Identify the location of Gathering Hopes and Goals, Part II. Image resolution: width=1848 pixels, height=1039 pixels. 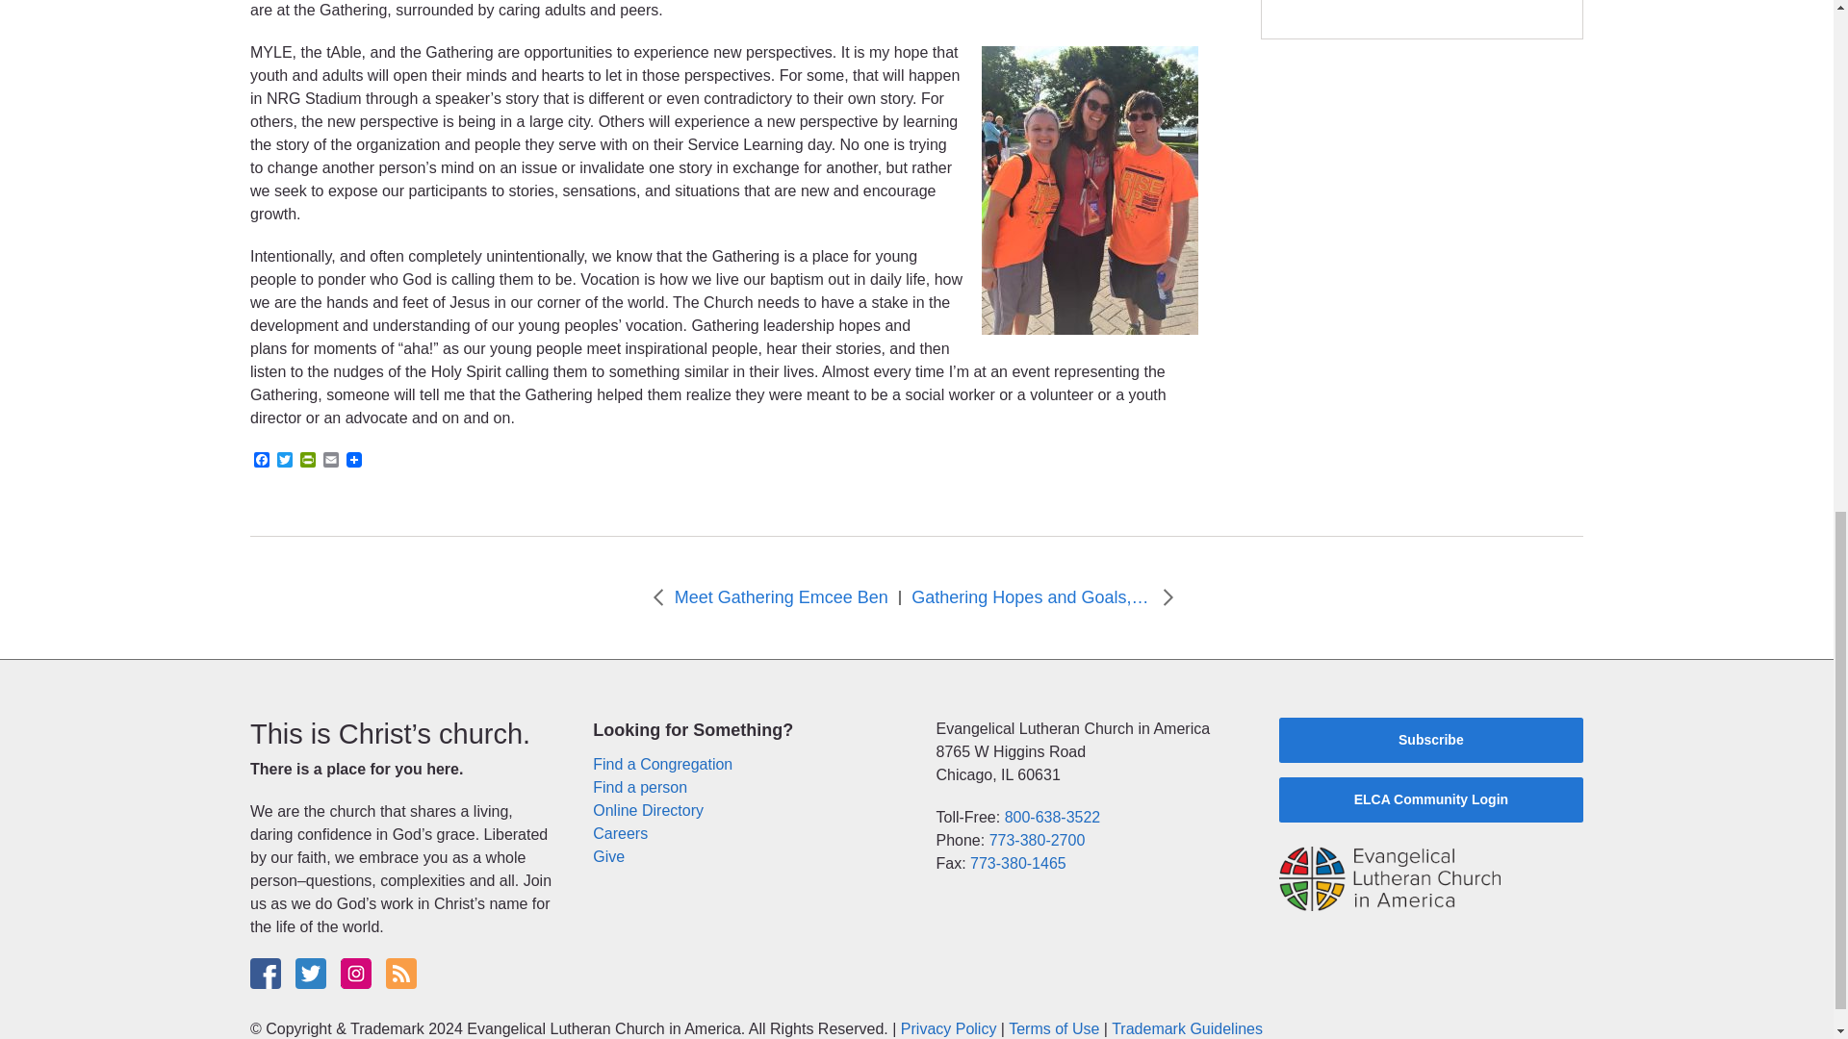
(1031, 598).